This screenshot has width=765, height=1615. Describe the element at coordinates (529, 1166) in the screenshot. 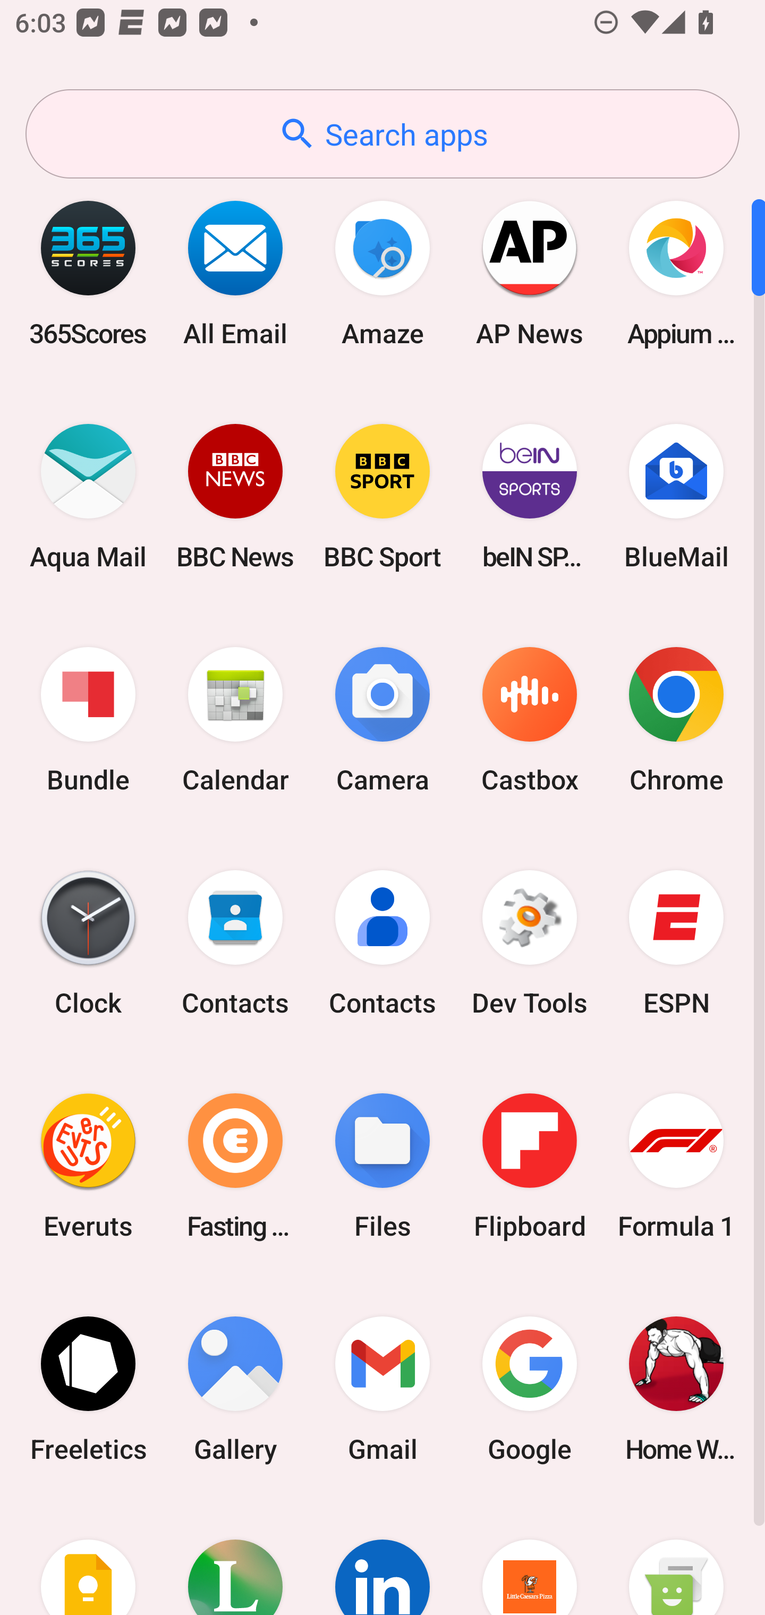

I see `Flipboard` at that location.